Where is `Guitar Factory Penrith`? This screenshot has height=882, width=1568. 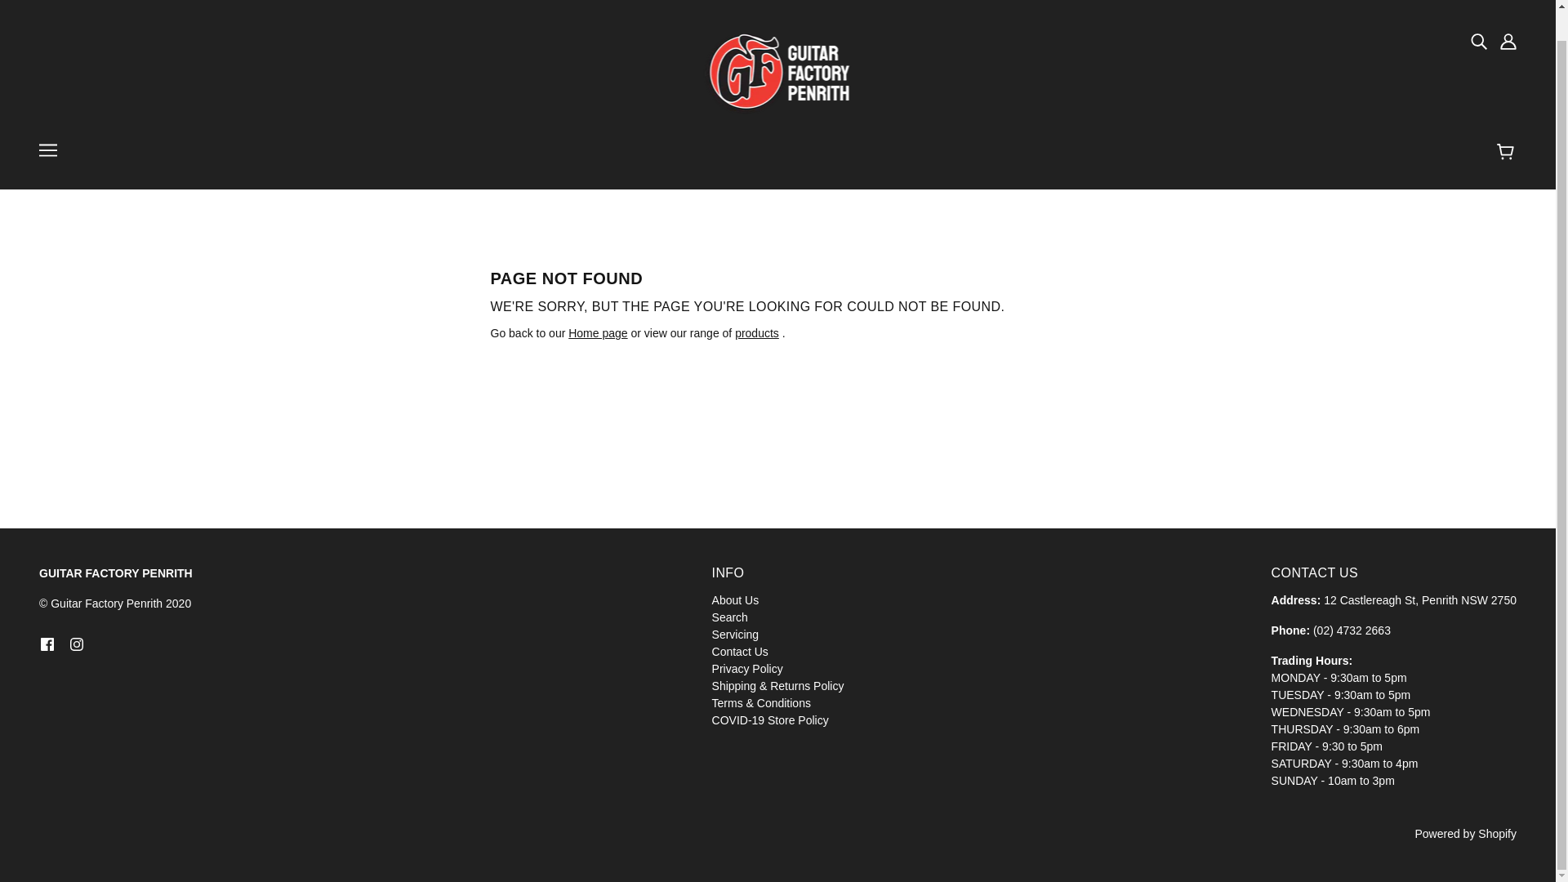
Guitar Factory Penrith is located at coordinates (777, 73).